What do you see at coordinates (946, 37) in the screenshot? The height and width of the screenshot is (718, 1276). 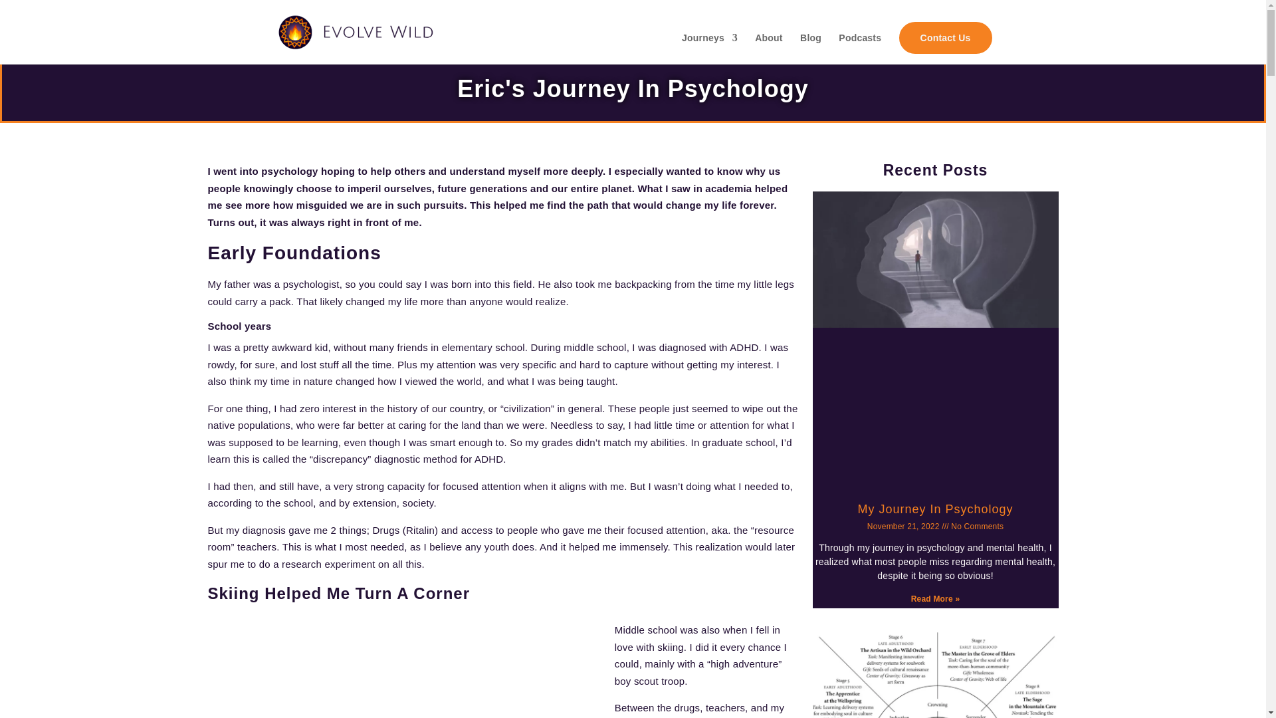 I see `Contact Us` at bounding box center [946, 37].